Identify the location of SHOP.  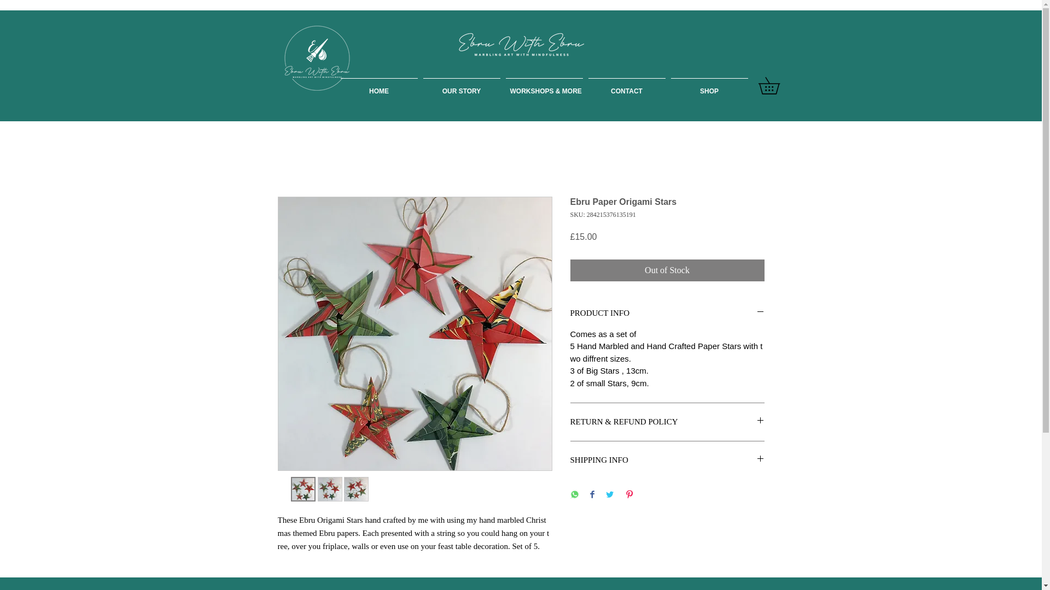
(709, 86).